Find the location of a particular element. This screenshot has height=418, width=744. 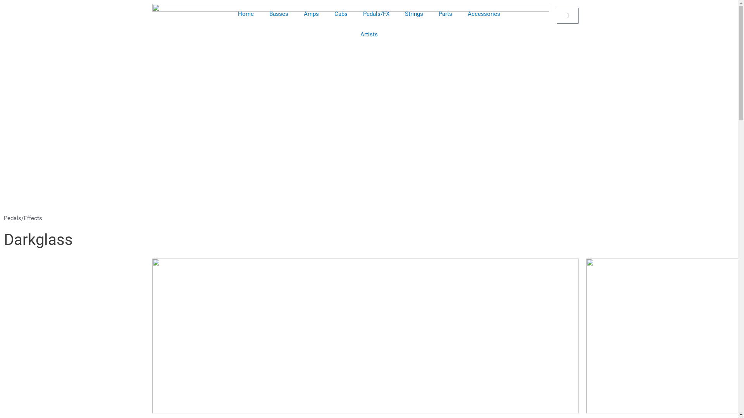

Home is located at coordinates (246, 14).